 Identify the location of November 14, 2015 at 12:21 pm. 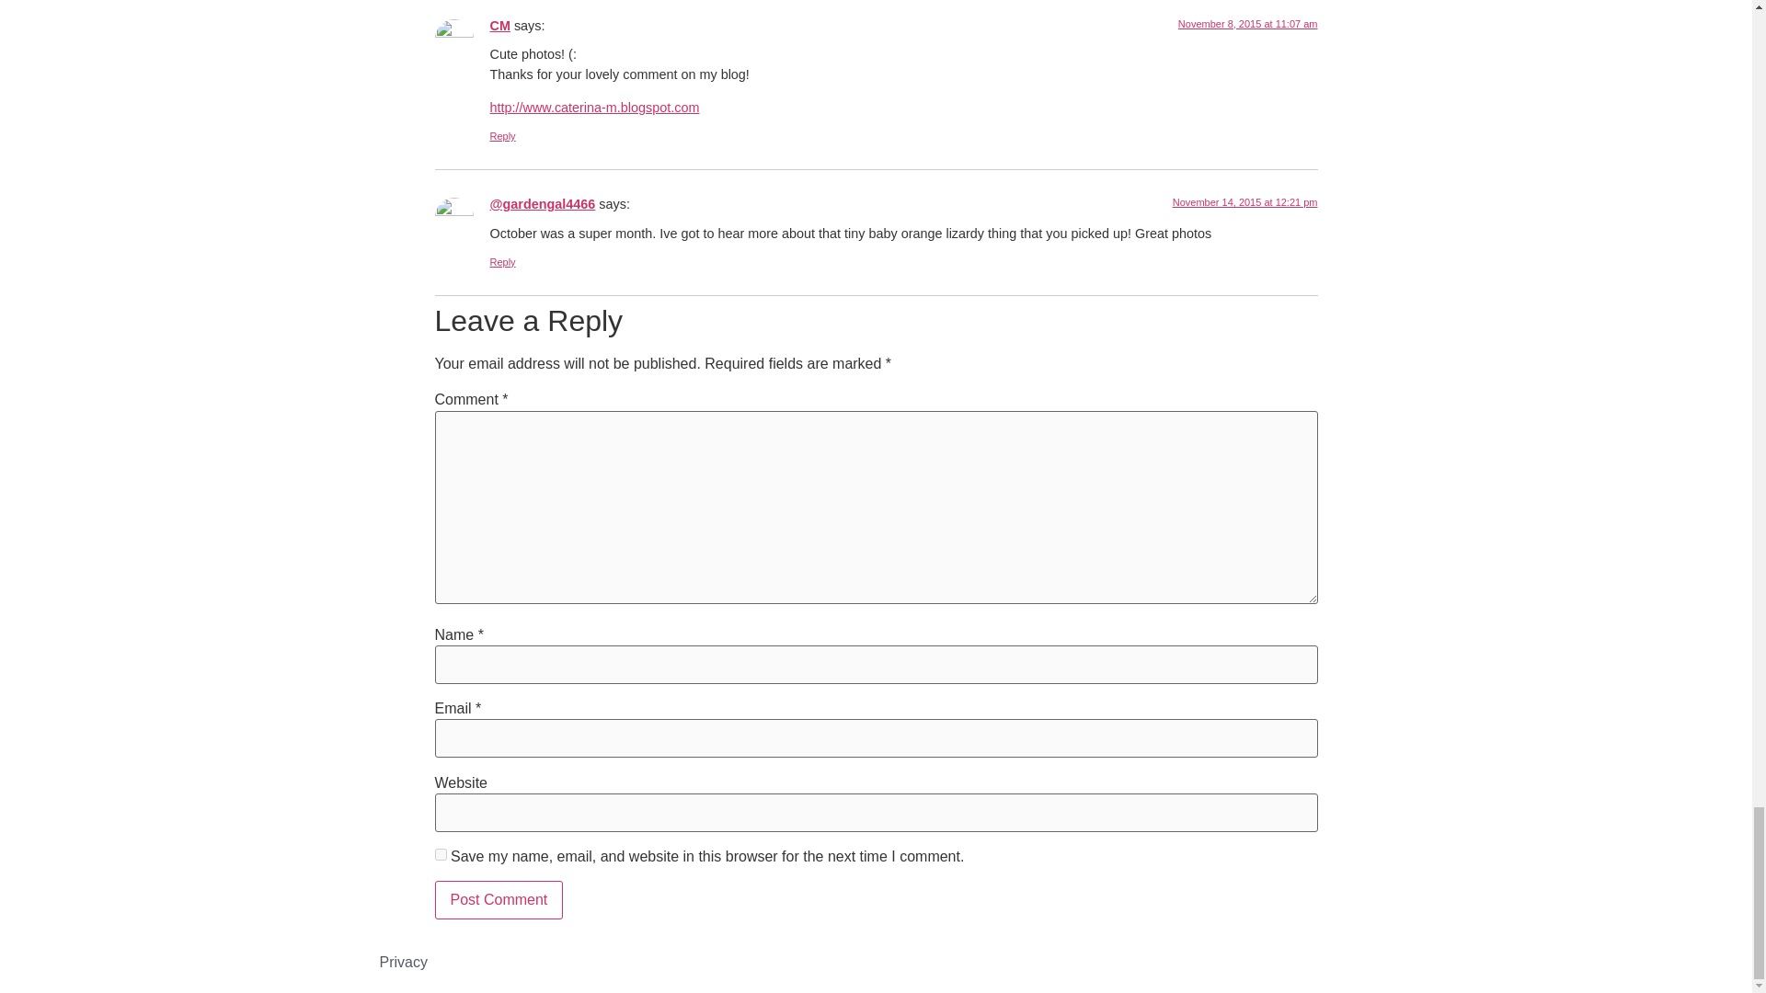
(1244, 201).